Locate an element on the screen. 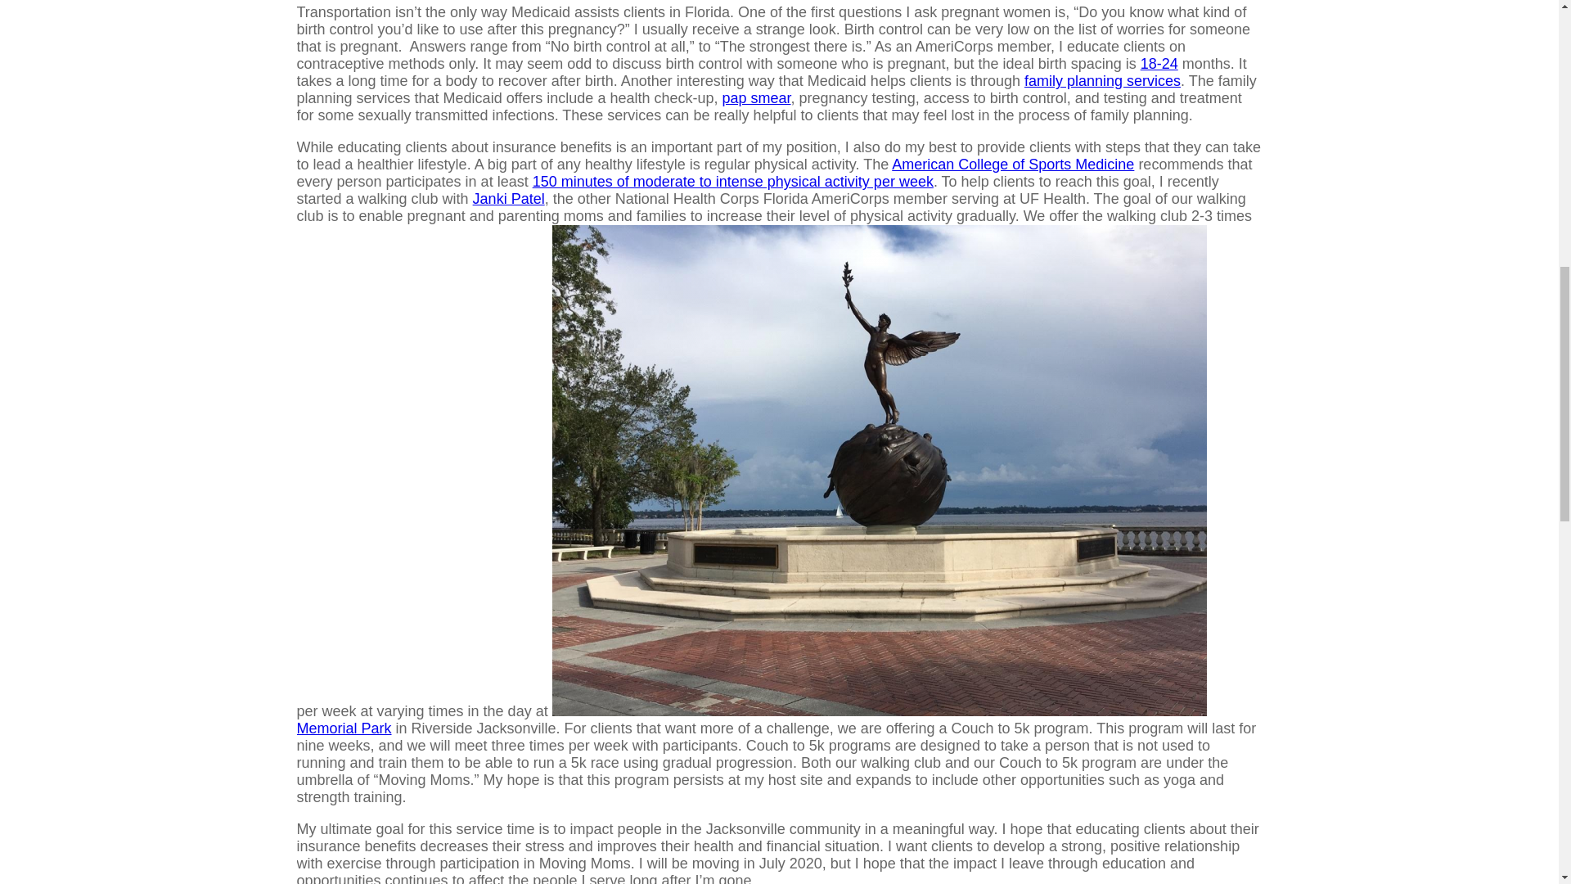 The image size is (1571, 884). American College of Sports Medicine is located at coordinates (1013, 164).